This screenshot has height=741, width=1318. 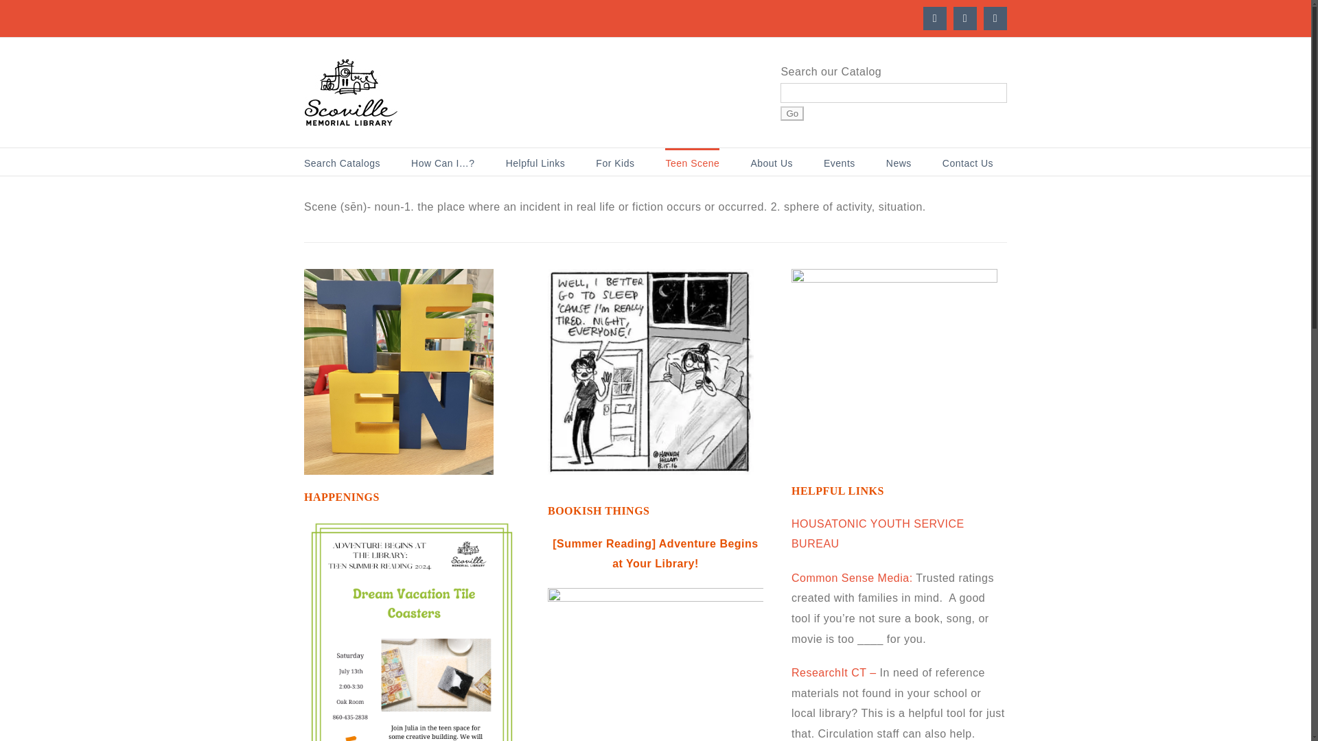 What do you see at coordinates (899, 162) in the screenshot?
I see `News` at bounding box center [899, 162].